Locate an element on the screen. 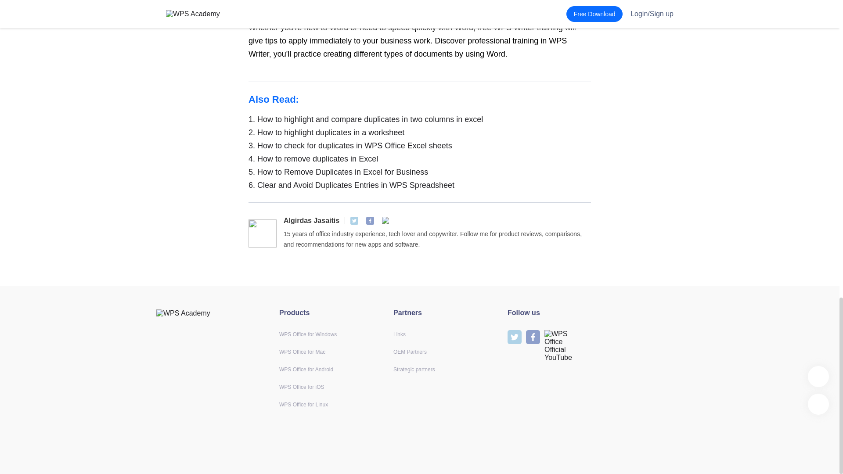 The height and width of the screenshot is (474, 843). How to Remove Duplicates in Excel for Business is located at coordinates (420, 172).